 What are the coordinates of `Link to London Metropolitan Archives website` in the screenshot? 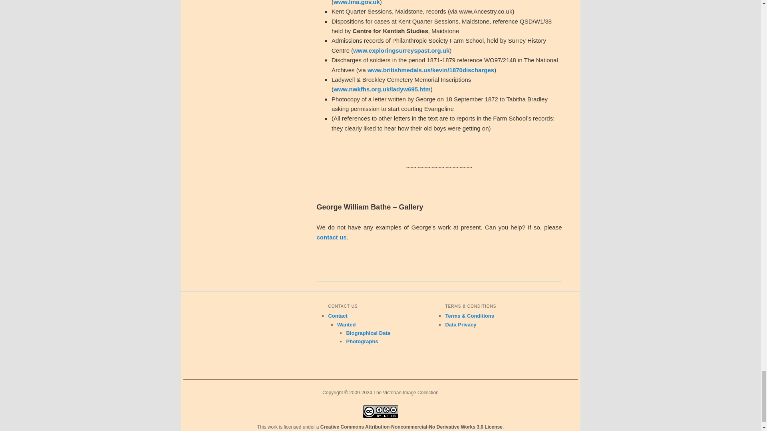 It's located at (356, 2).